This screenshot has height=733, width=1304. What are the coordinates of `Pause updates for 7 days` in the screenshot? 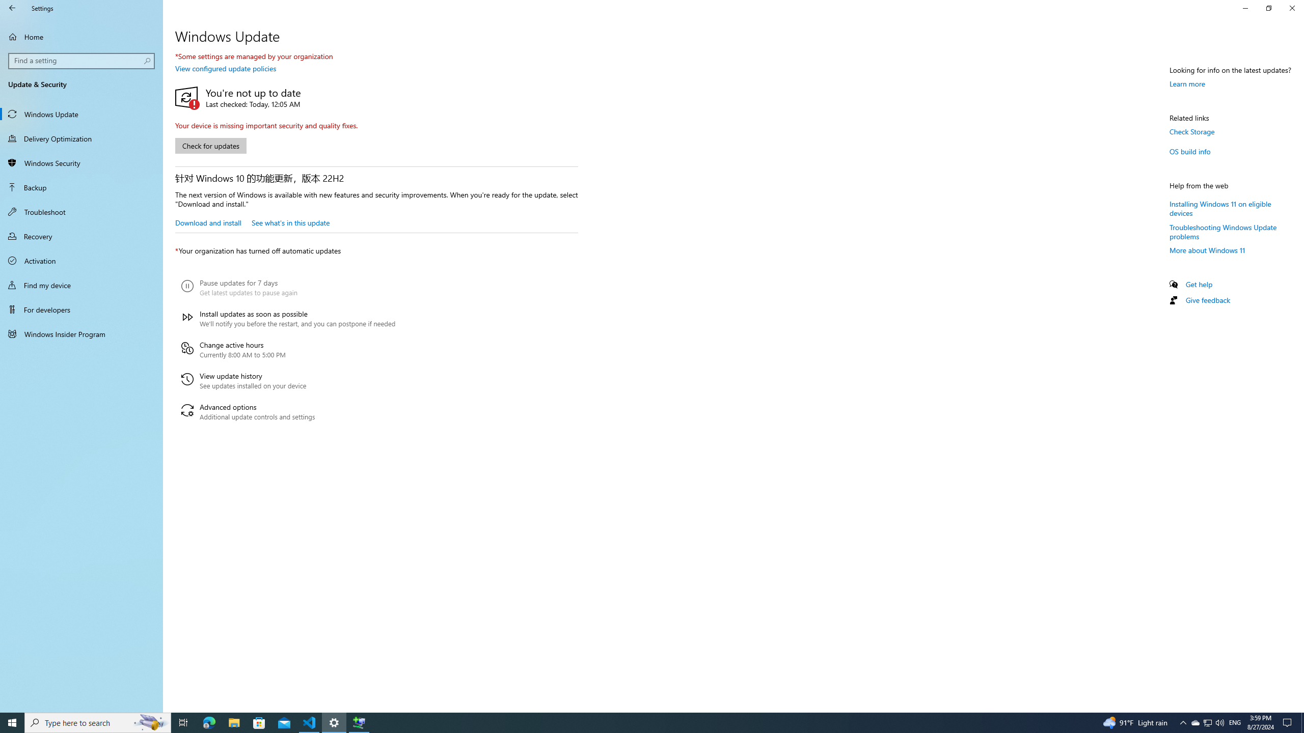 It's located at (288, 288).